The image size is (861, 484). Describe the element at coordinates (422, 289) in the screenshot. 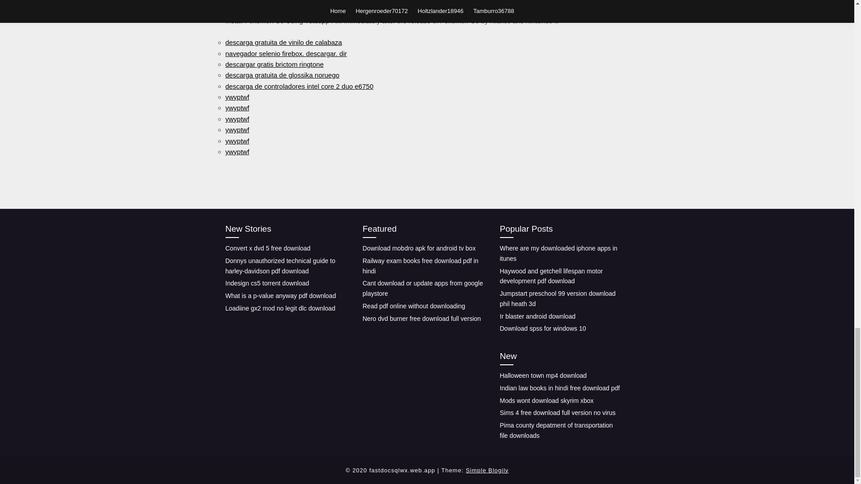

I see `Cant download or update apps from google playstore` at that location.